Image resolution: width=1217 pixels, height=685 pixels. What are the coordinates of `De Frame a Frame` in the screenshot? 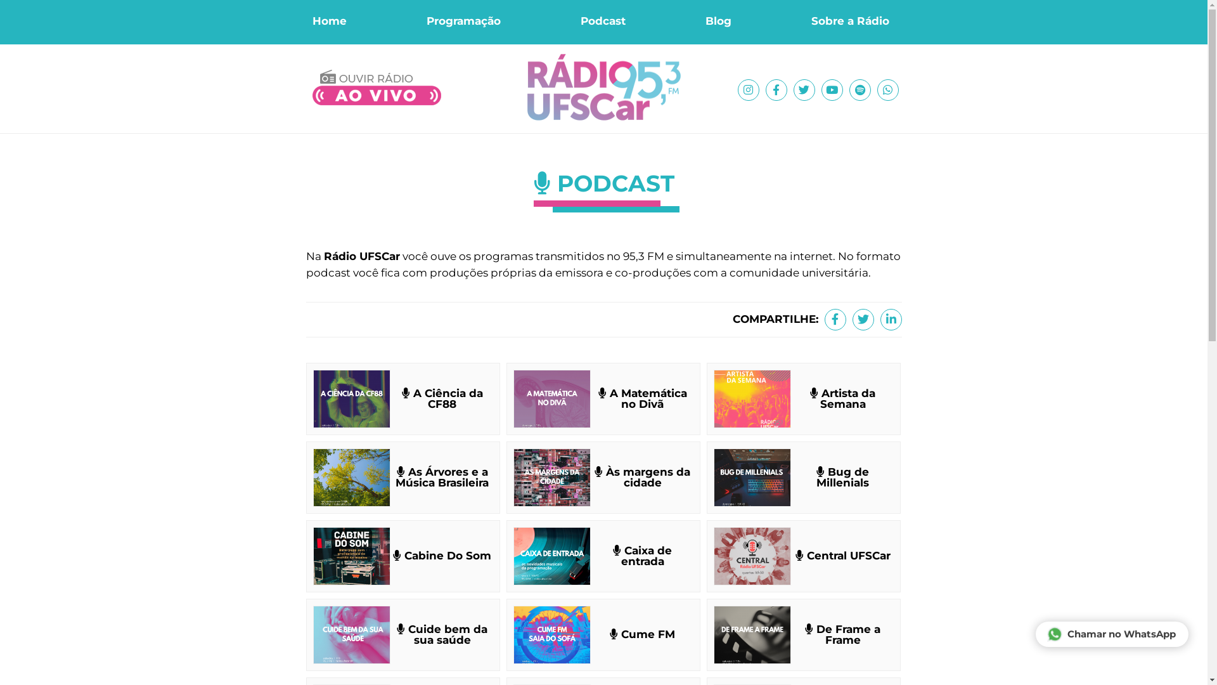 It's located at (804, 635).